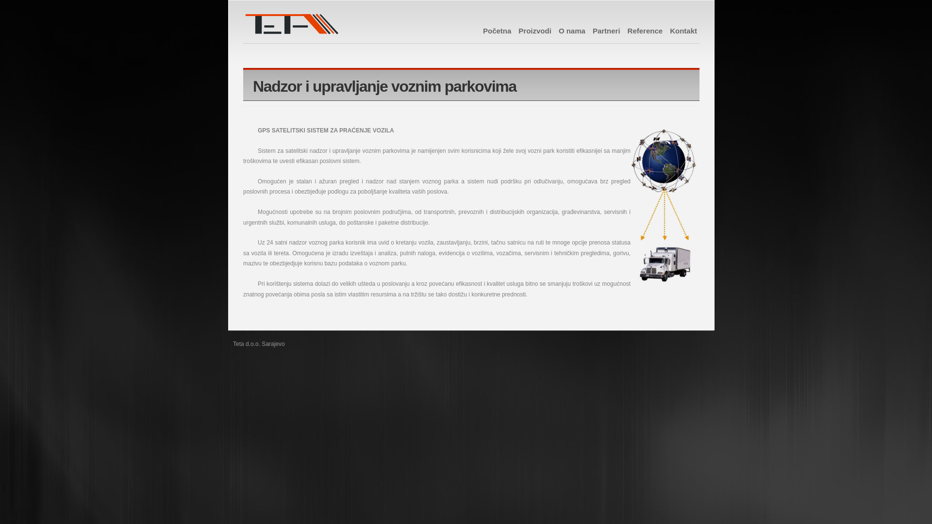 Image resolution: width=932 pixels, height=524 pixels. I want to click on Proizvodi, so click(535, 31).